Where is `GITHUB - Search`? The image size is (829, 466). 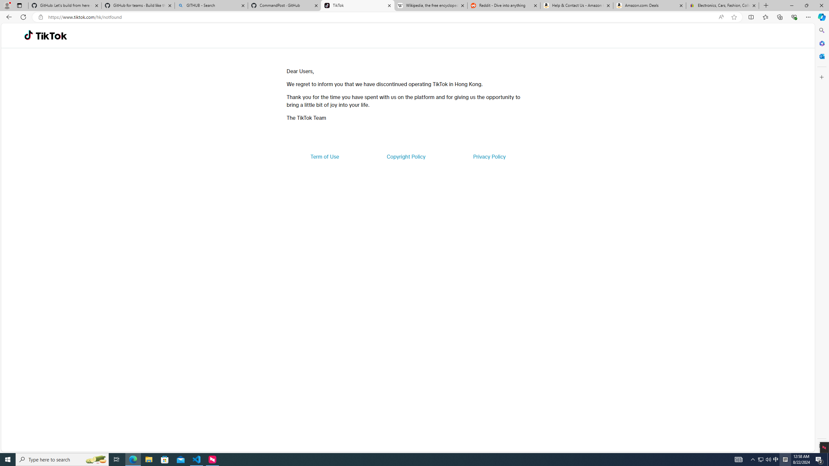
GITHUB - Search is located at coordinates (211, 6).